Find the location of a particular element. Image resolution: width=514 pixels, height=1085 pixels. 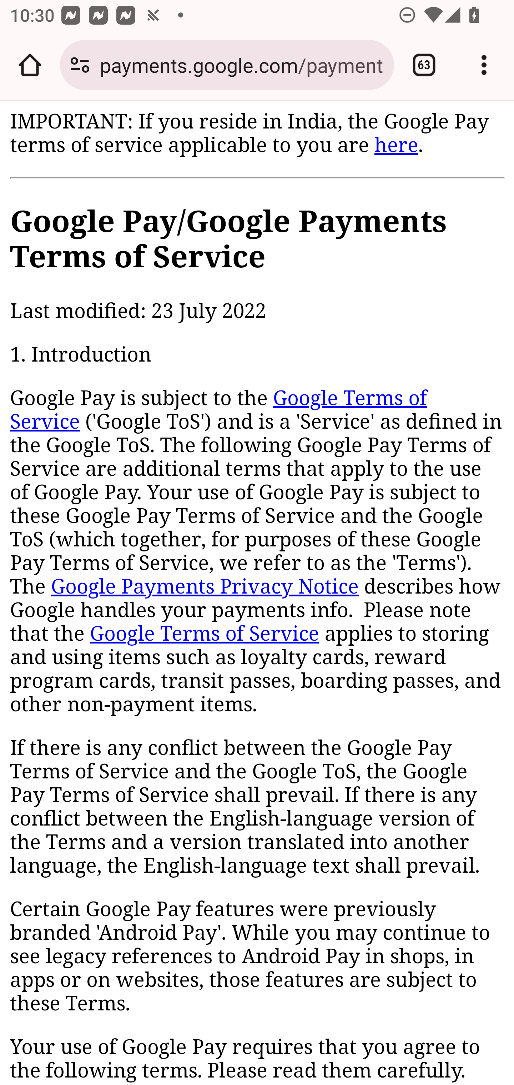

Open the home page is located at coordinates (30, 65).